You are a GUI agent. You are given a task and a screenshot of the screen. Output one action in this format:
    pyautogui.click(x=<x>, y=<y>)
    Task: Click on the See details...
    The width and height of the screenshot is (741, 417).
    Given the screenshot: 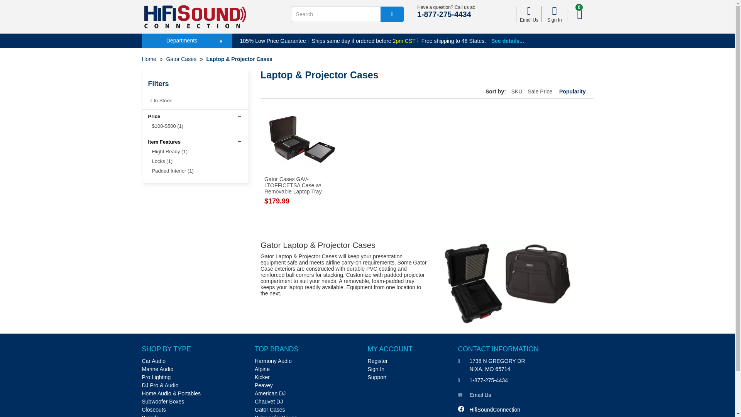 What is the action you would take?
    pyautogui.click(x=507, y=41)
    